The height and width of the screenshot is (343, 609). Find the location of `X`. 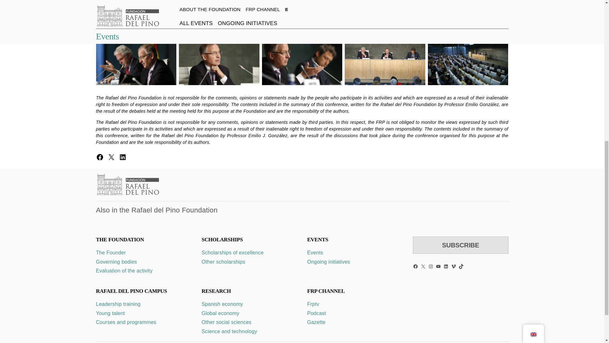

X is located at coordinates (423, 266).